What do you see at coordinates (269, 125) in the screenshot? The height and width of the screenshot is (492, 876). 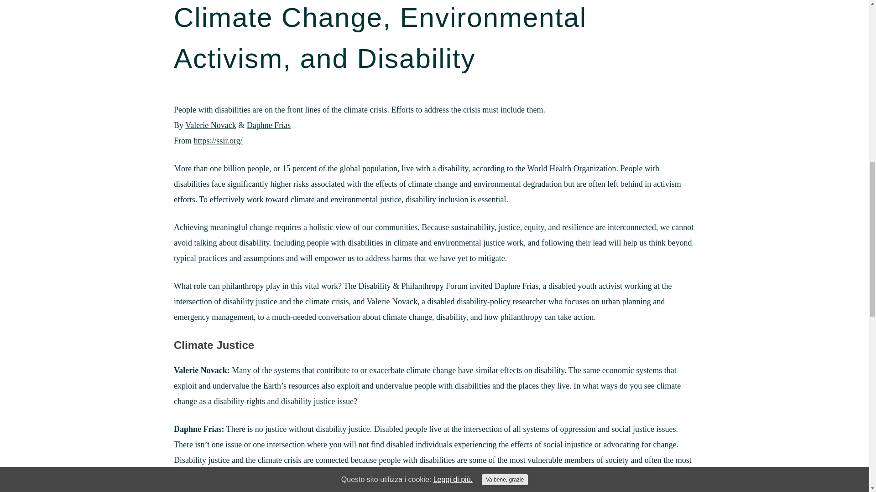 I see `Daphne Frias` at bounding box center [269, 125].